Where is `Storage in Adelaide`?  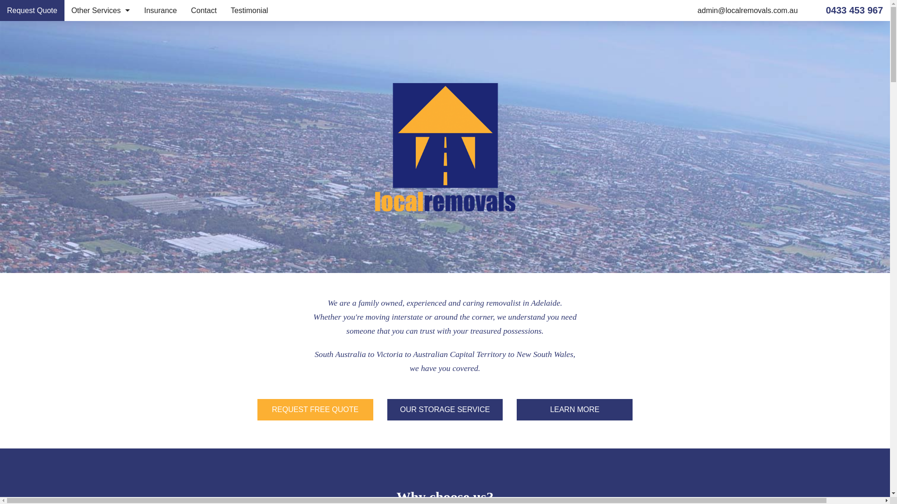 Storage in Adelaide is located at coordinates (531, 392).